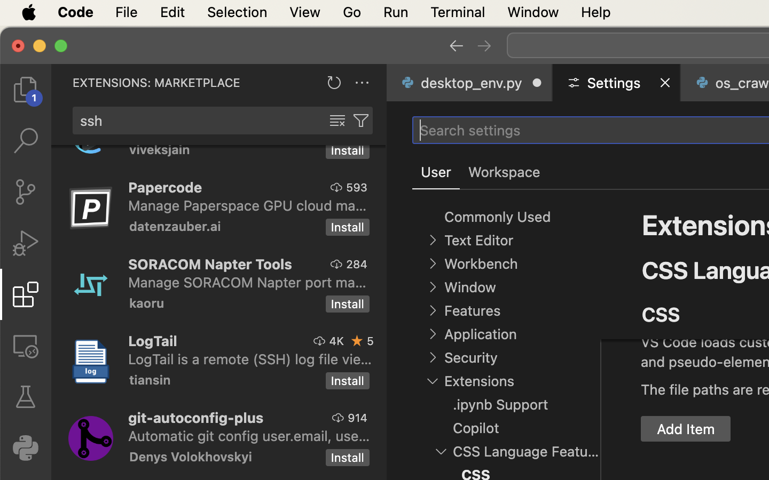 Image resolution: width=769 pixels, height=480 pixels. Describe the element at coordinates (26, 397) in the screenshot. I see `` at that location.